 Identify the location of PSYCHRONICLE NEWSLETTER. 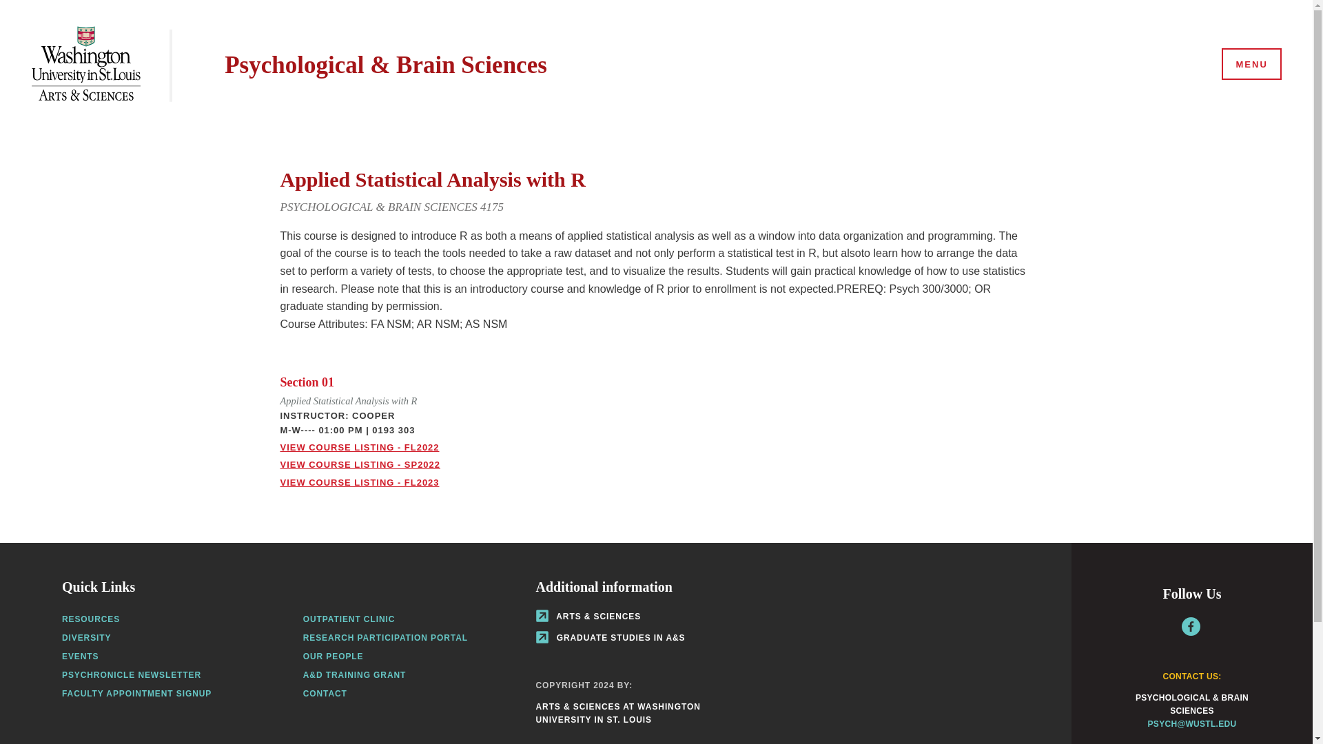
(131, 675).